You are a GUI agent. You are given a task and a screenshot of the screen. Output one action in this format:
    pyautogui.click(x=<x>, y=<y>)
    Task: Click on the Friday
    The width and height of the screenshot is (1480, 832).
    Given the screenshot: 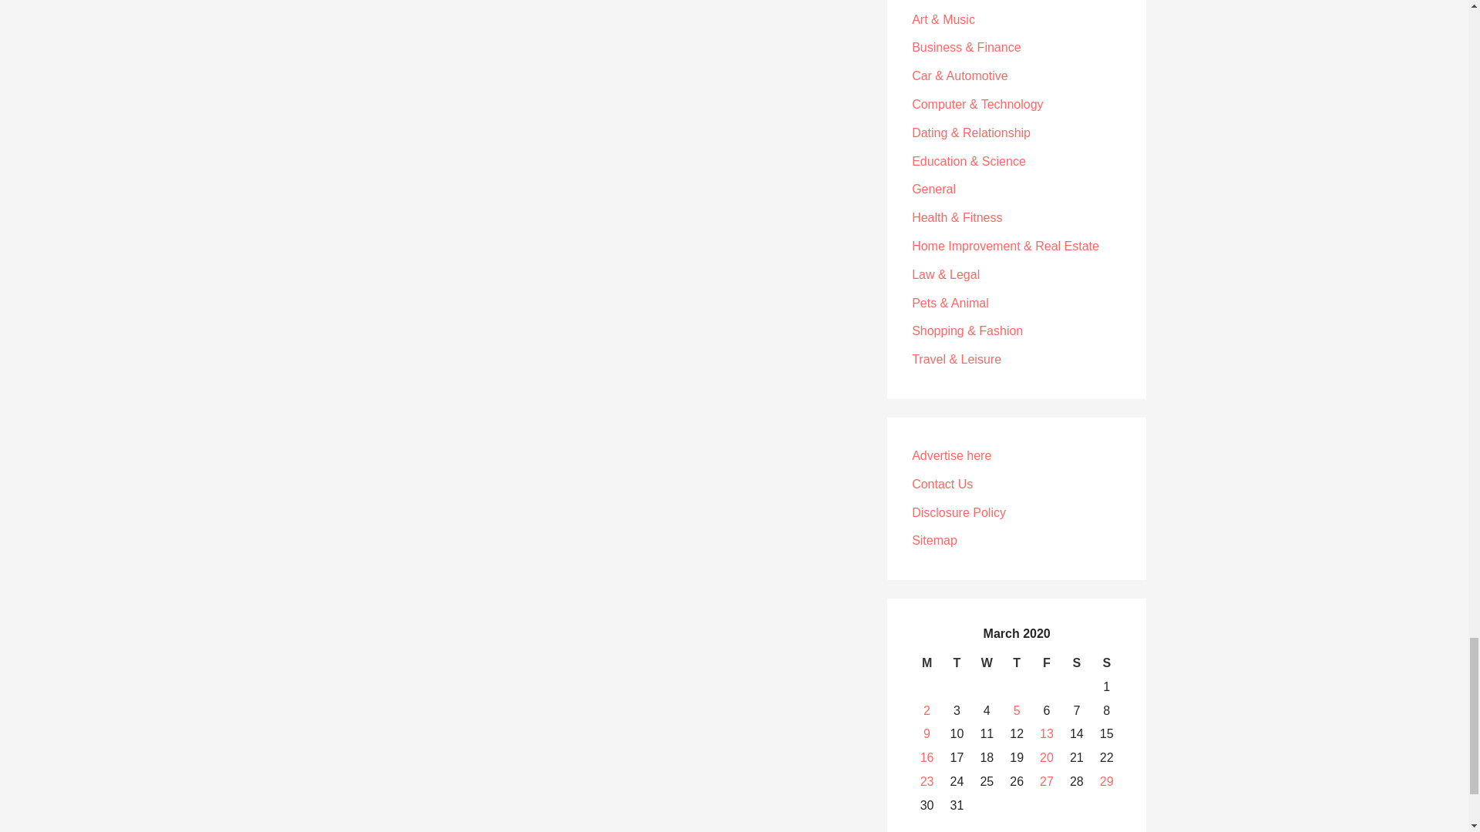 What is the action you would take?
    pyautogui.click(x=1047, y=663)
    